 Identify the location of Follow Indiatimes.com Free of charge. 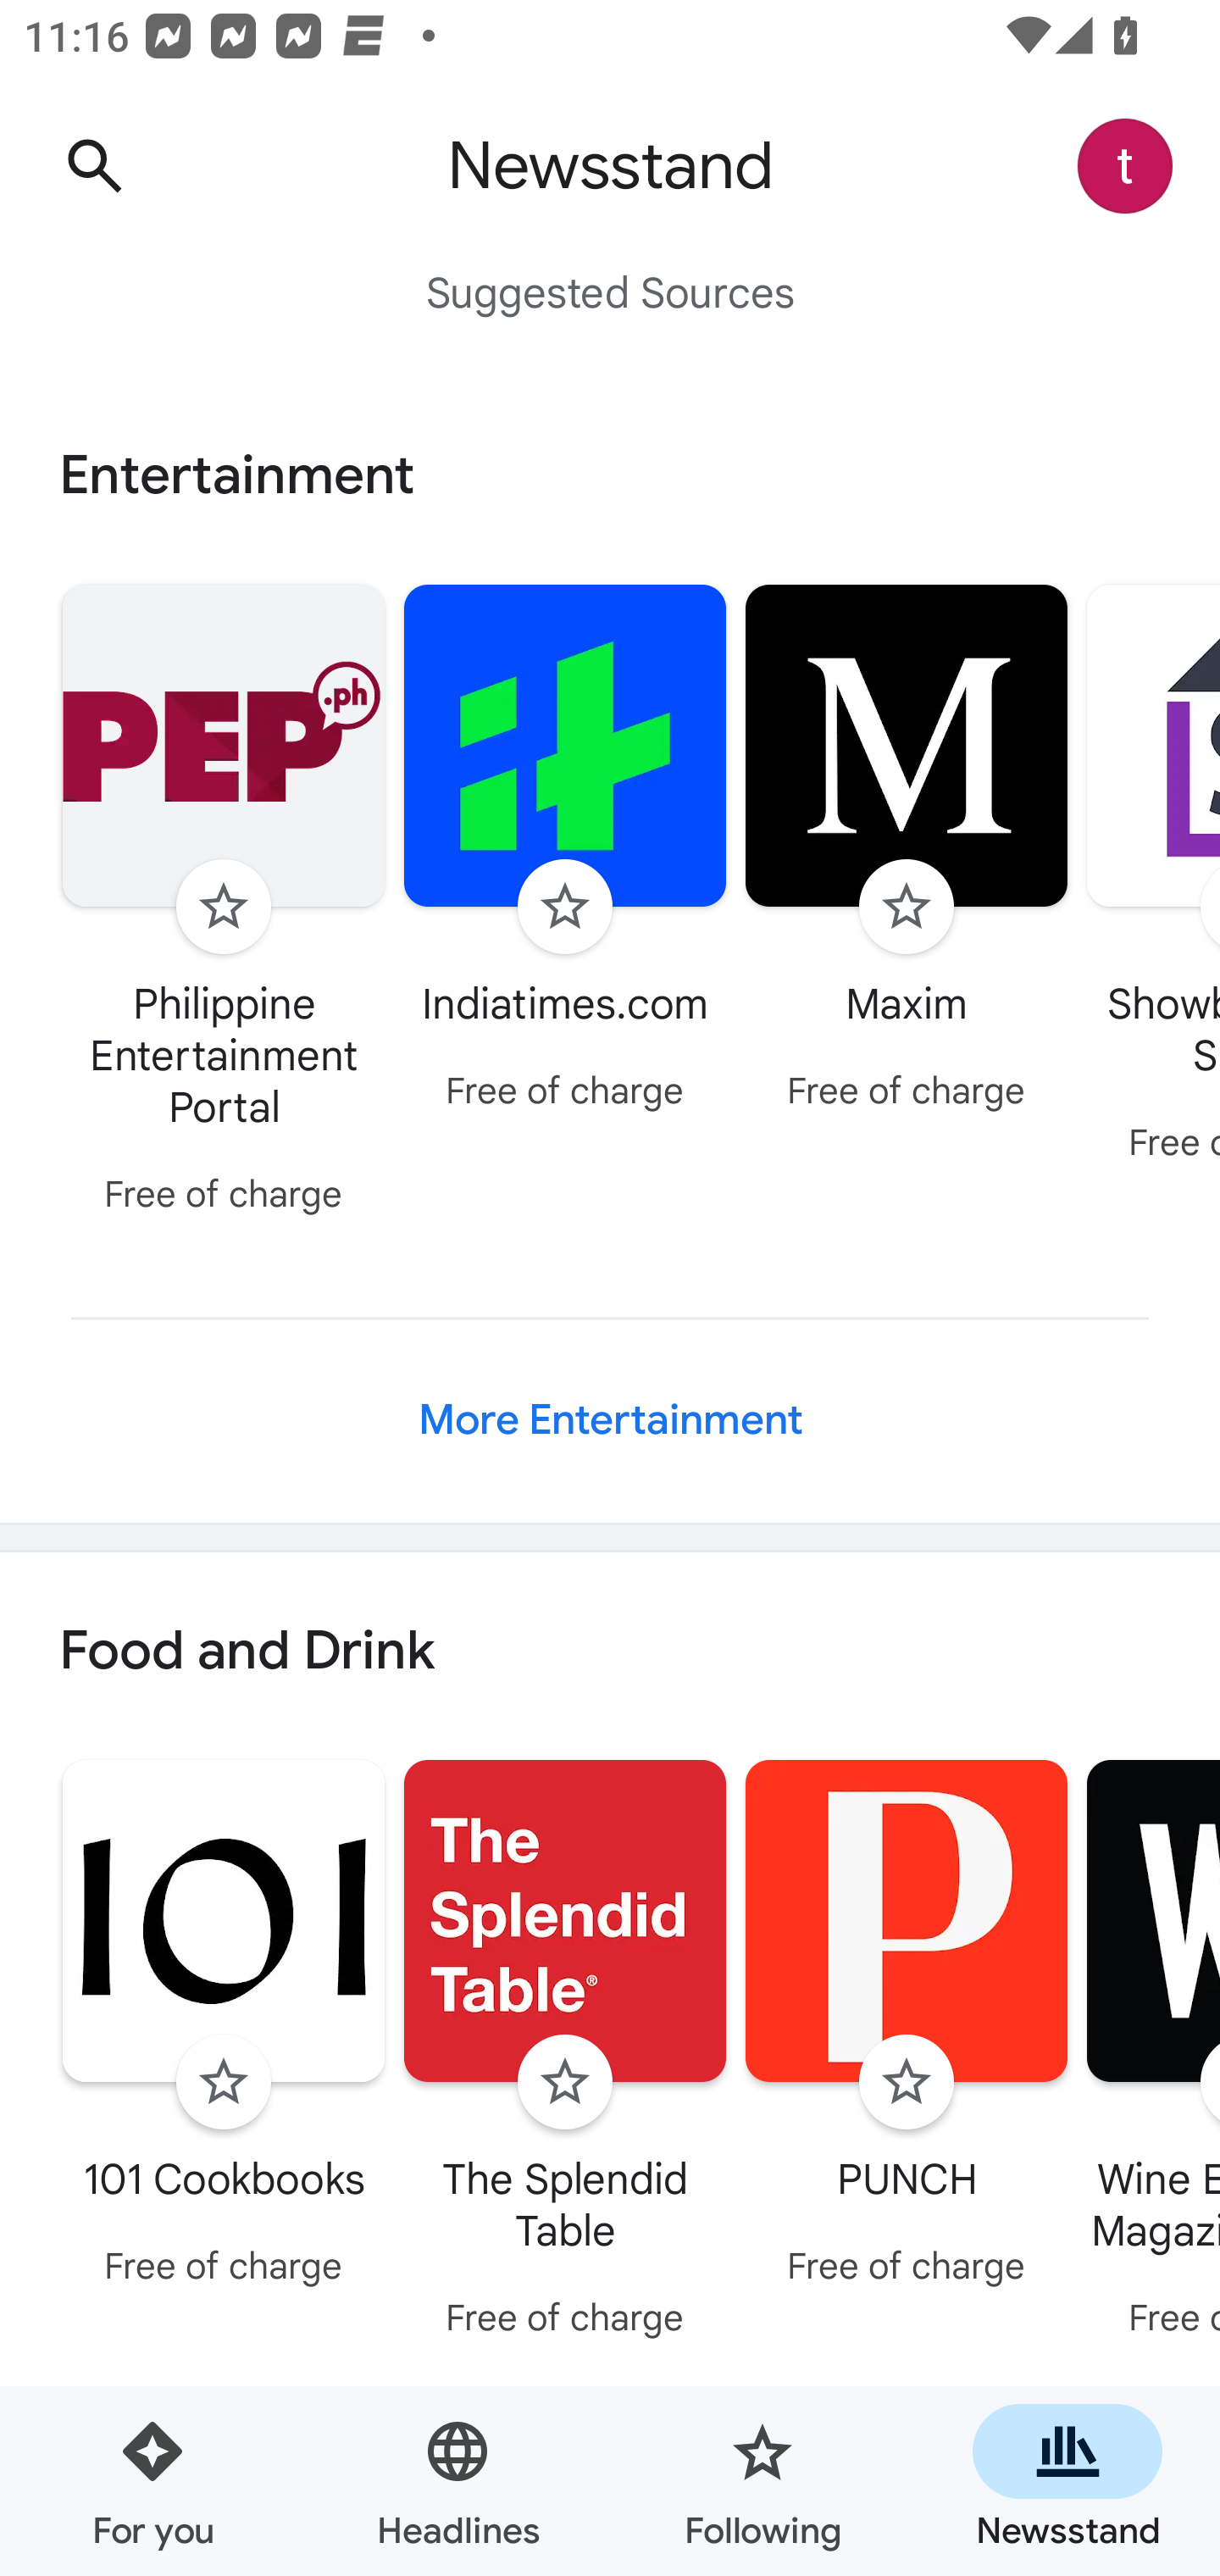
(565, 851).